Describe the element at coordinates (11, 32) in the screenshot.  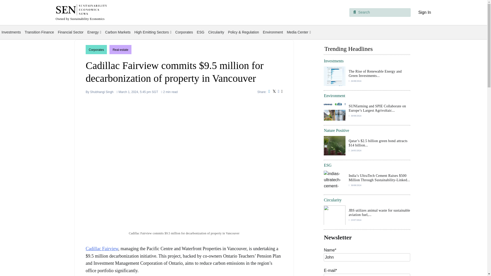
I see `Investments` at that location.